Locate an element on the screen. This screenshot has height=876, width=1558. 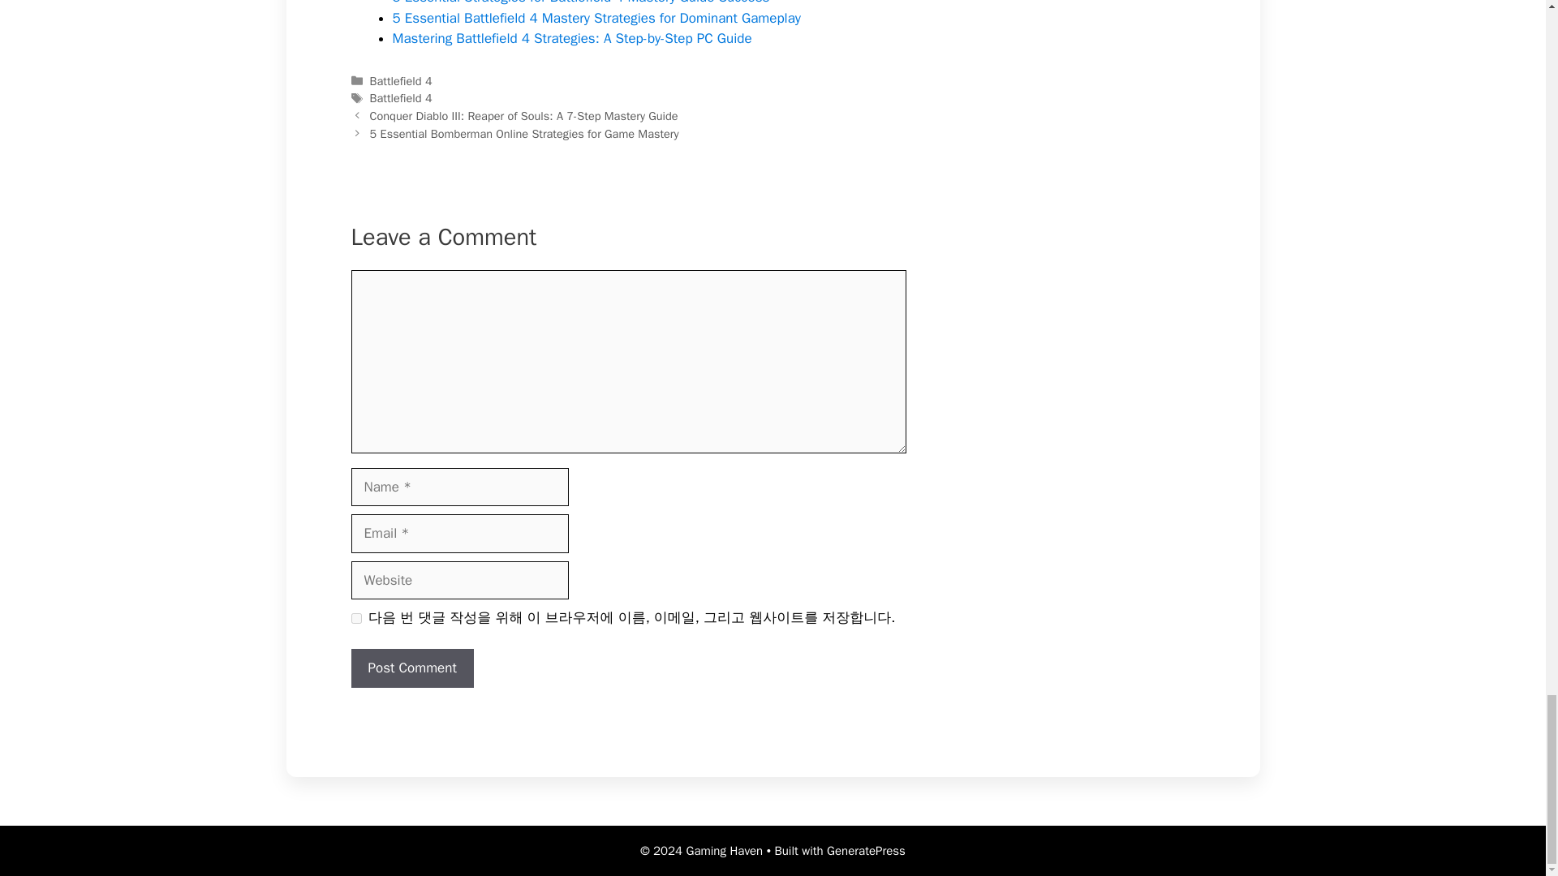
Battlefield 4 is located at coordinates (401, 97).